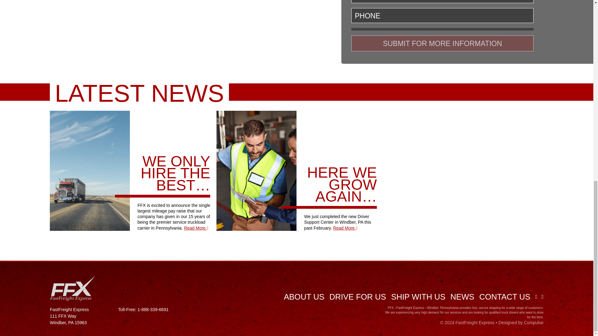 This screenshot has width=598, height=336. I want to click on NEWS, so click(462, 296).